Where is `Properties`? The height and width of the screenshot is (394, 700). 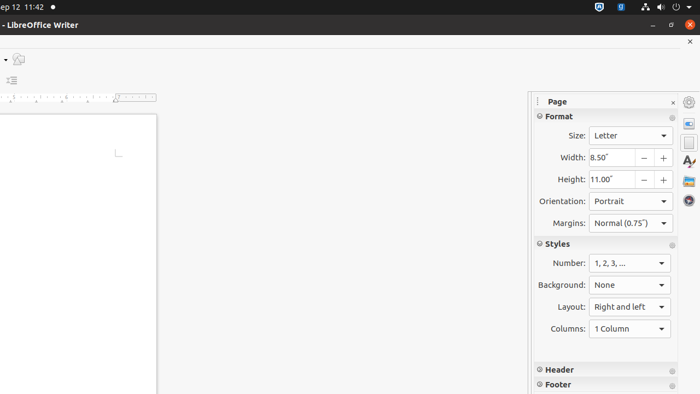
Properties is located at coordinates (689, 124).